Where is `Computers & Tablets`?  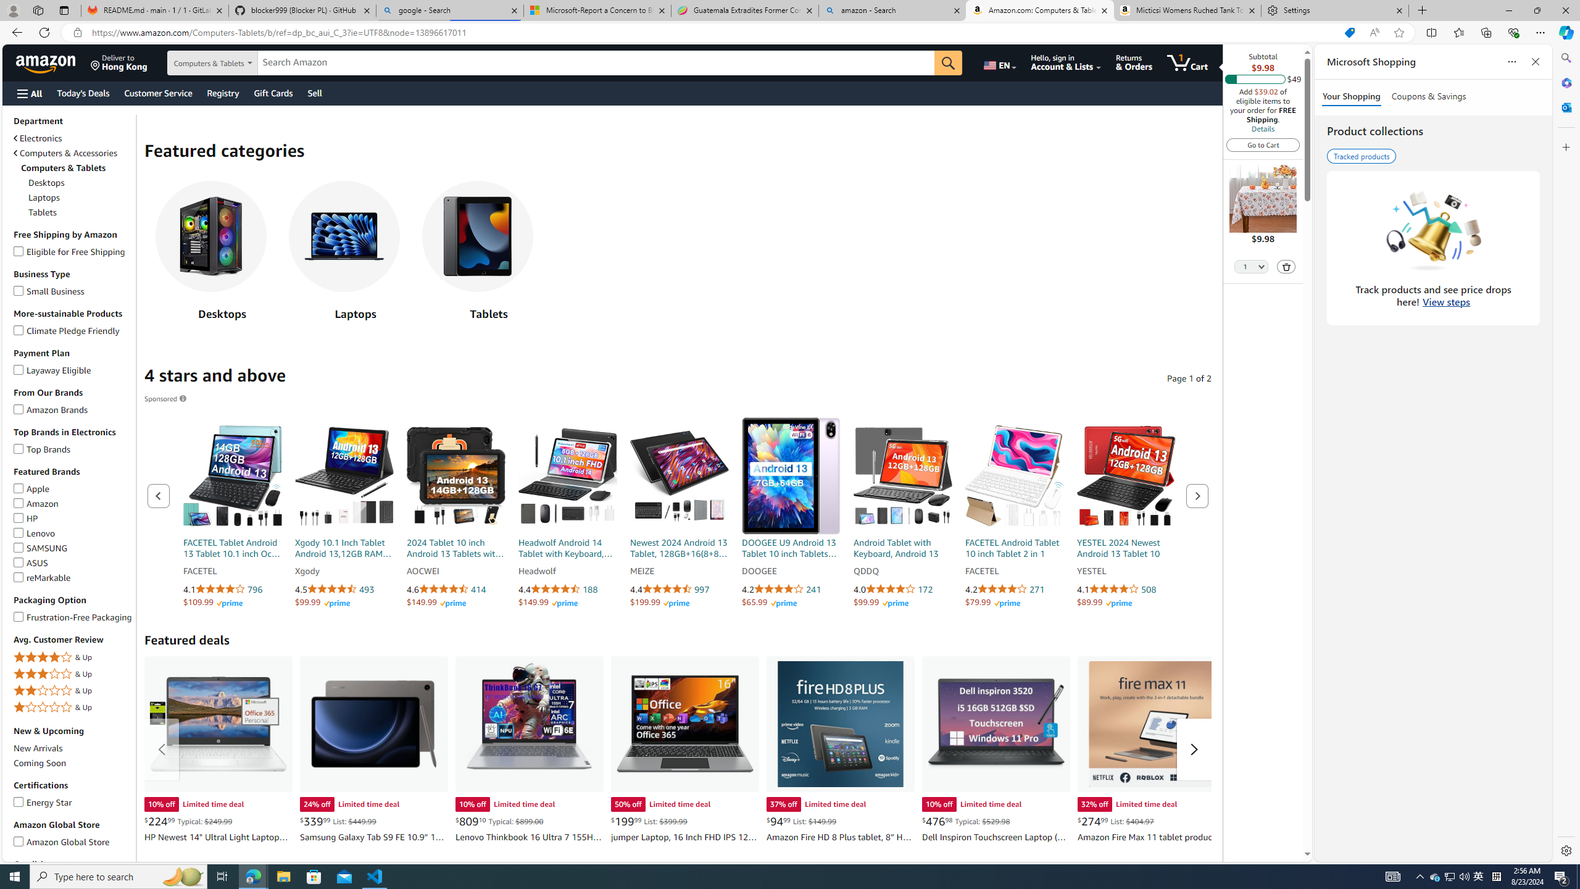 Computers & Tablets is located at coordinates (73, 168).